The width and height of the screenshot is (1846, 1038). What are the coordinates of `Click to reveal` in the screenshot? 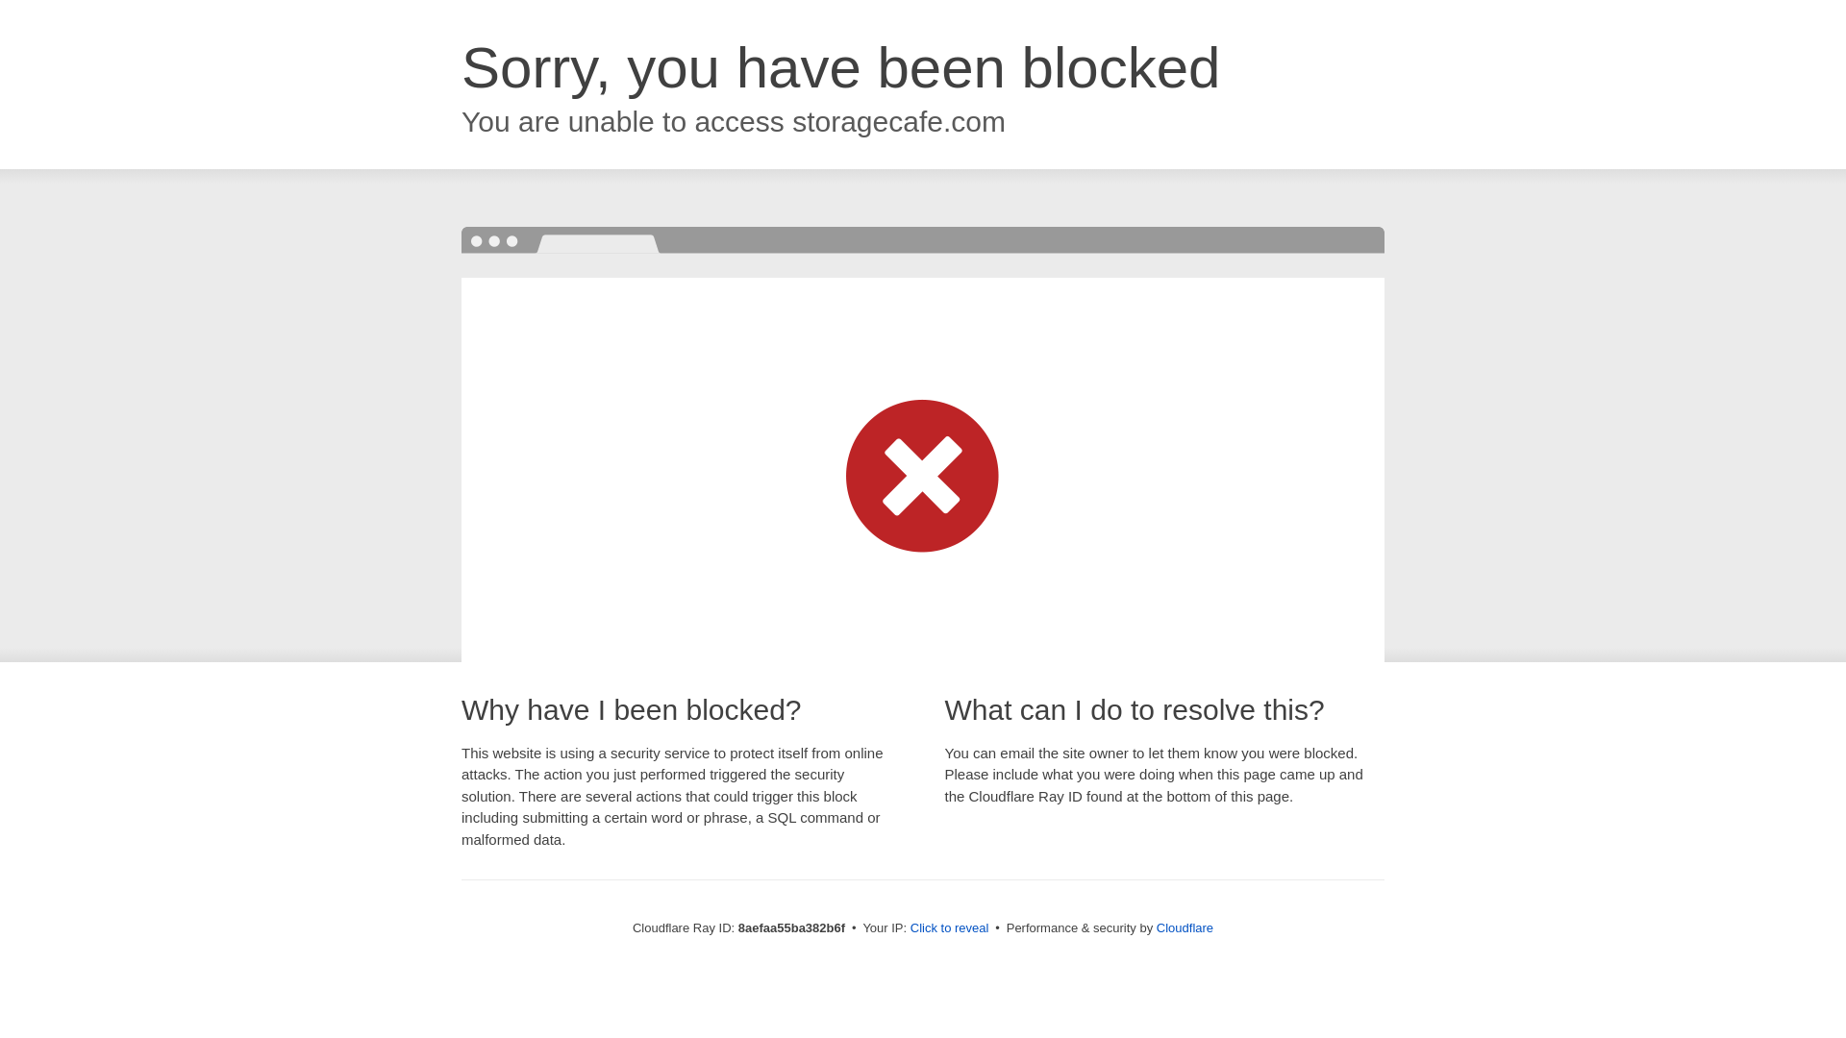 It's located at (950, 928).